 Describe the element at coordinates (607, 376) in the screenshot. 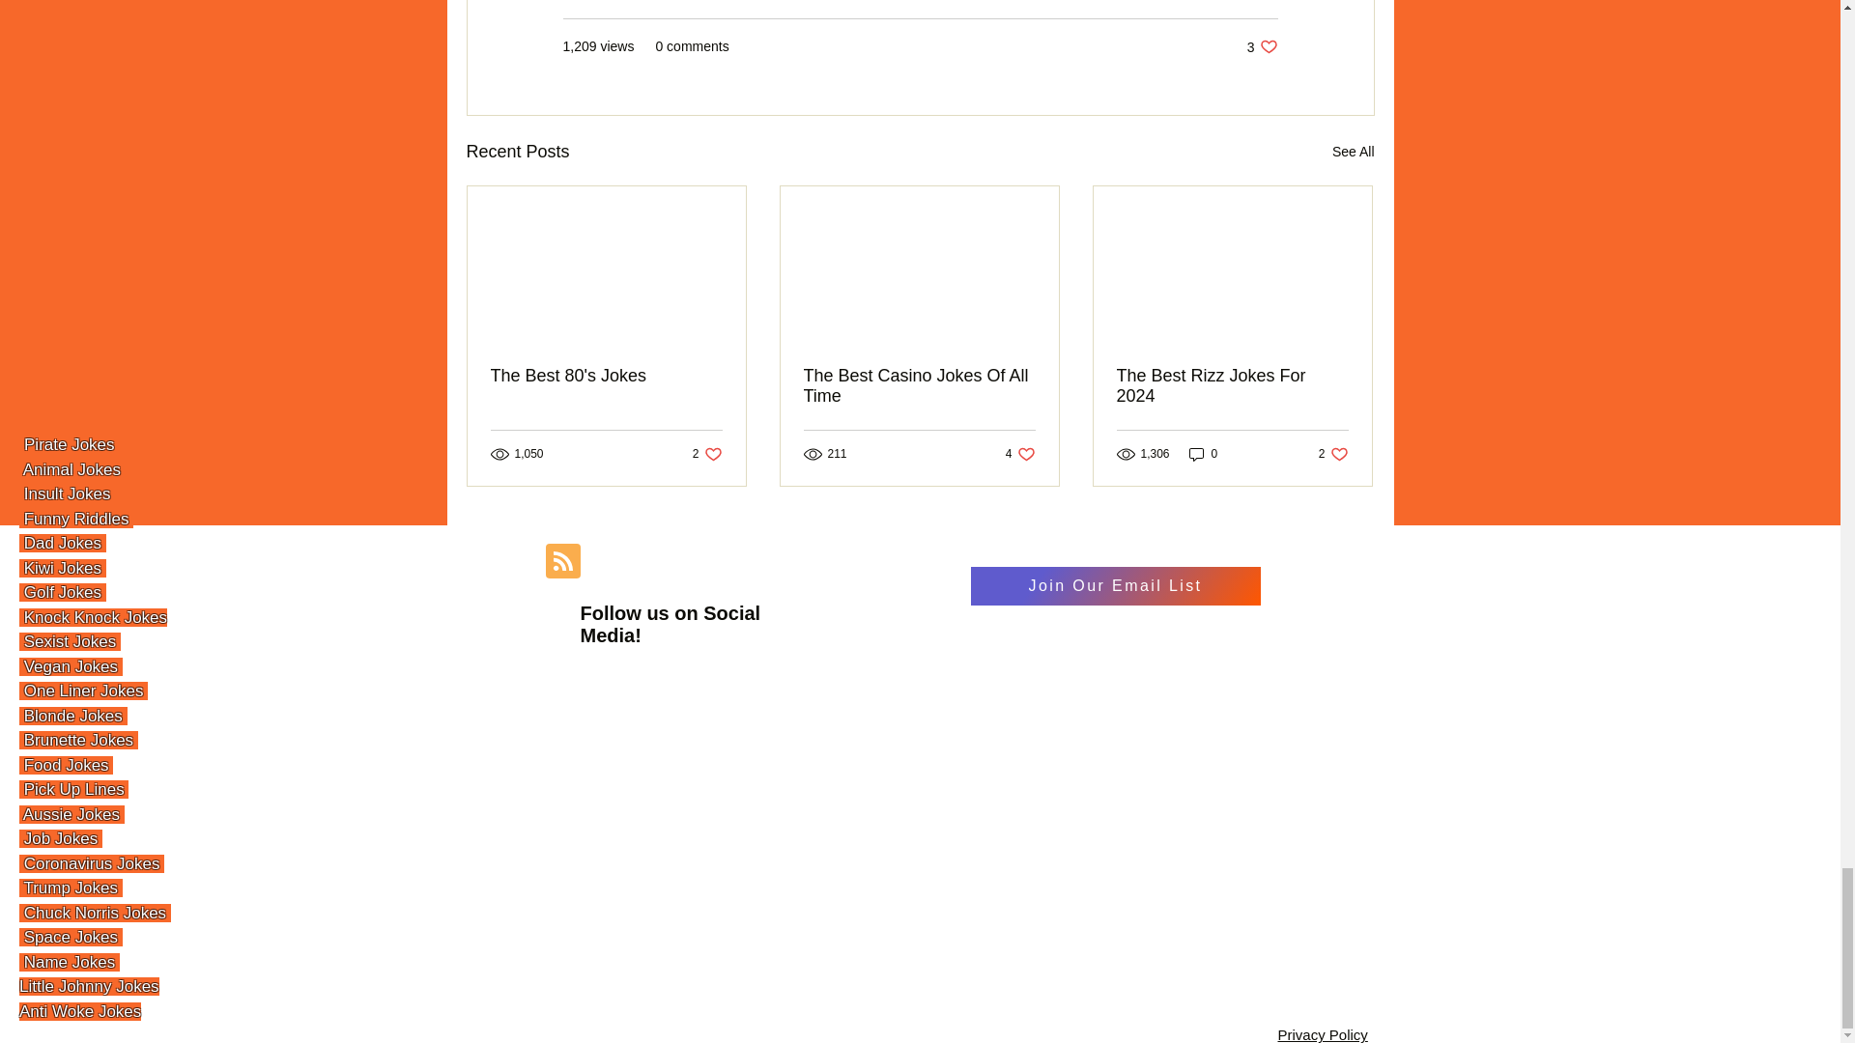

I see `The Best Rizz Jokes For 2024` at that location.